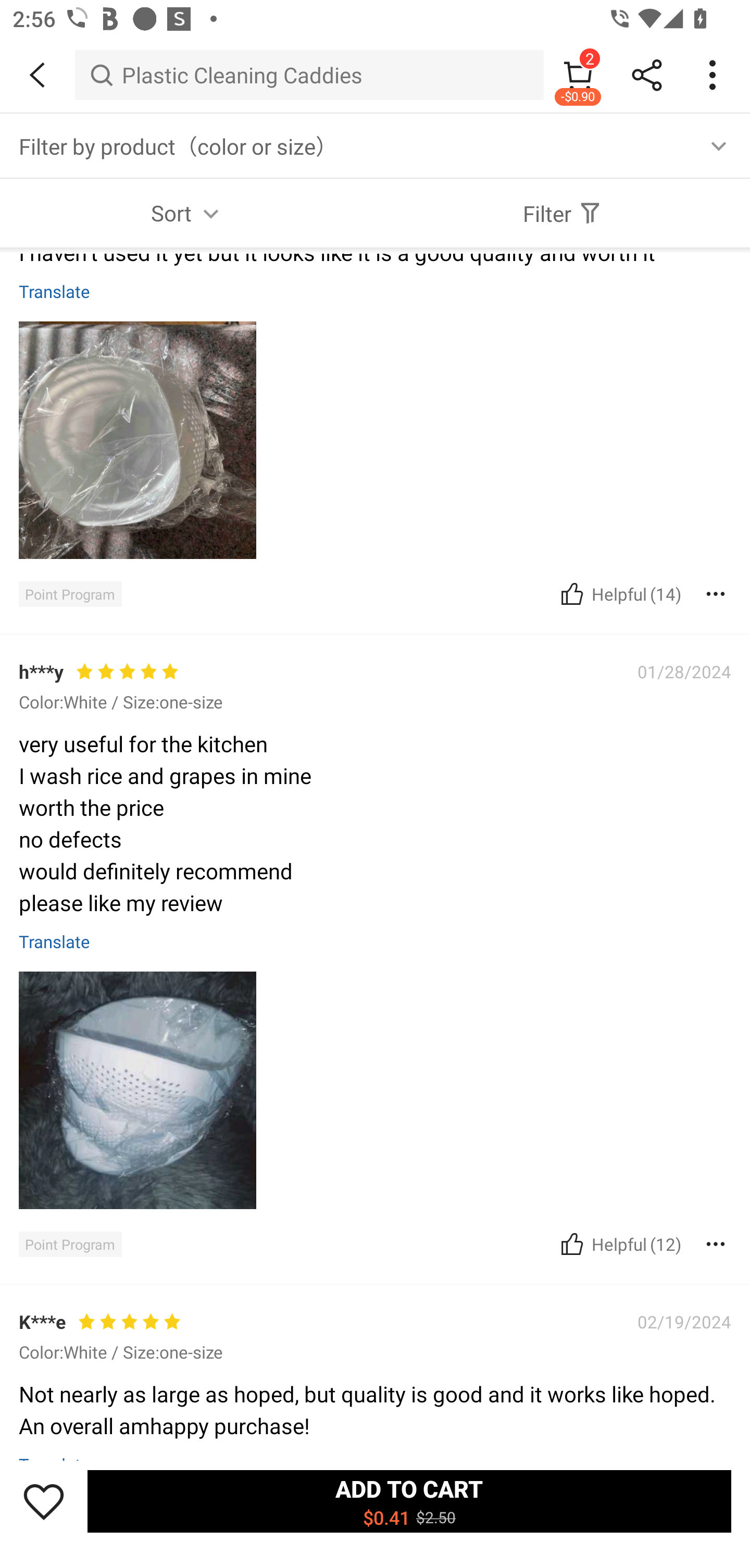 The image size is (750, 1542). Describe the element at coordinates (70, 594) in the screenshot. I see `Point Program` at that location.